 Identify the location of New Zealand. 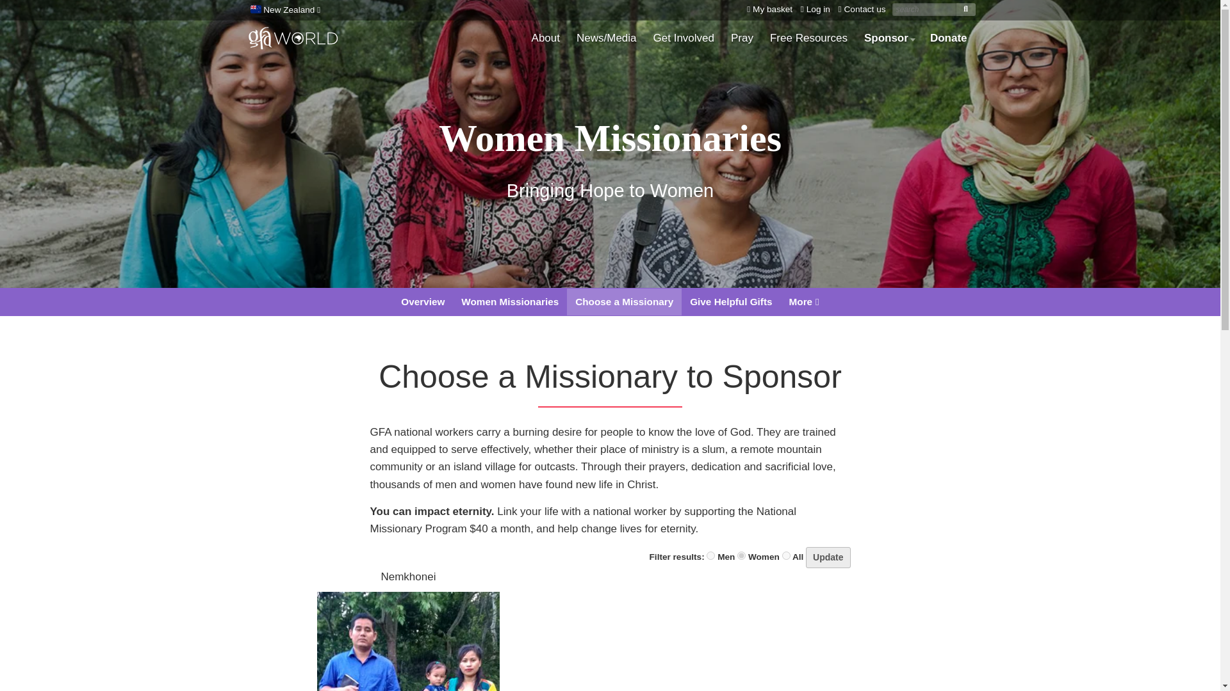
(283, 10).